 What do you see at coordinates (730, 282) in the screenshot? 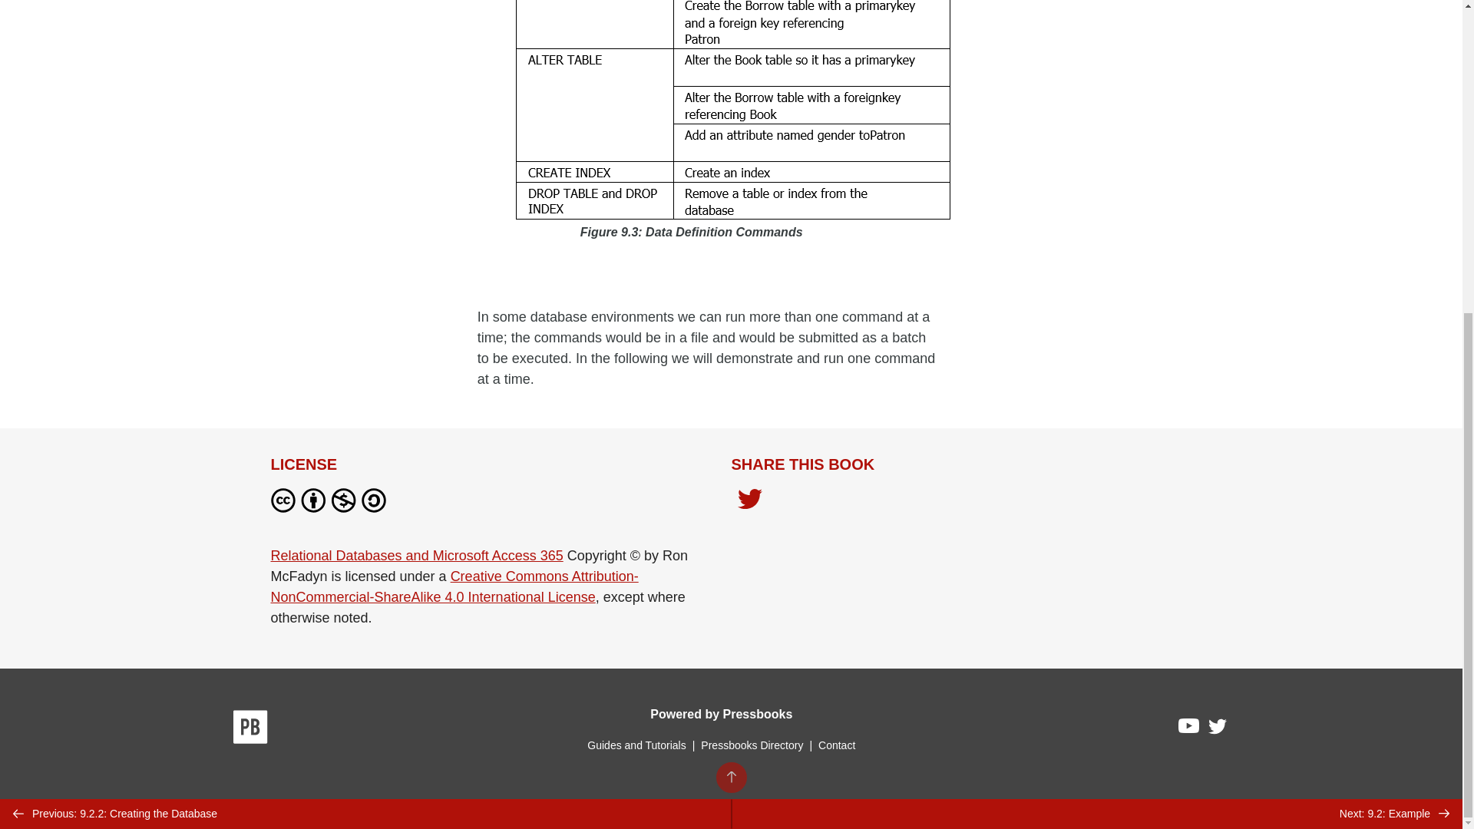
I see `BACK TO TOP` at bounding box center [730, 282].